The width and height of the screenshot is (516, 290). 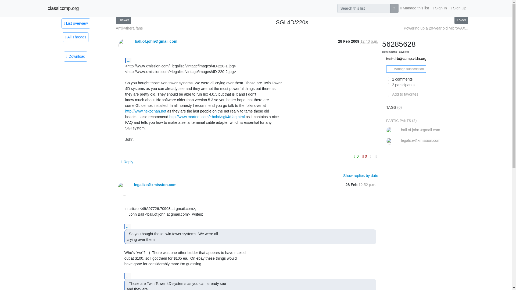 I want to click on You must be logged-in to vote., so click(x=357, y=156).